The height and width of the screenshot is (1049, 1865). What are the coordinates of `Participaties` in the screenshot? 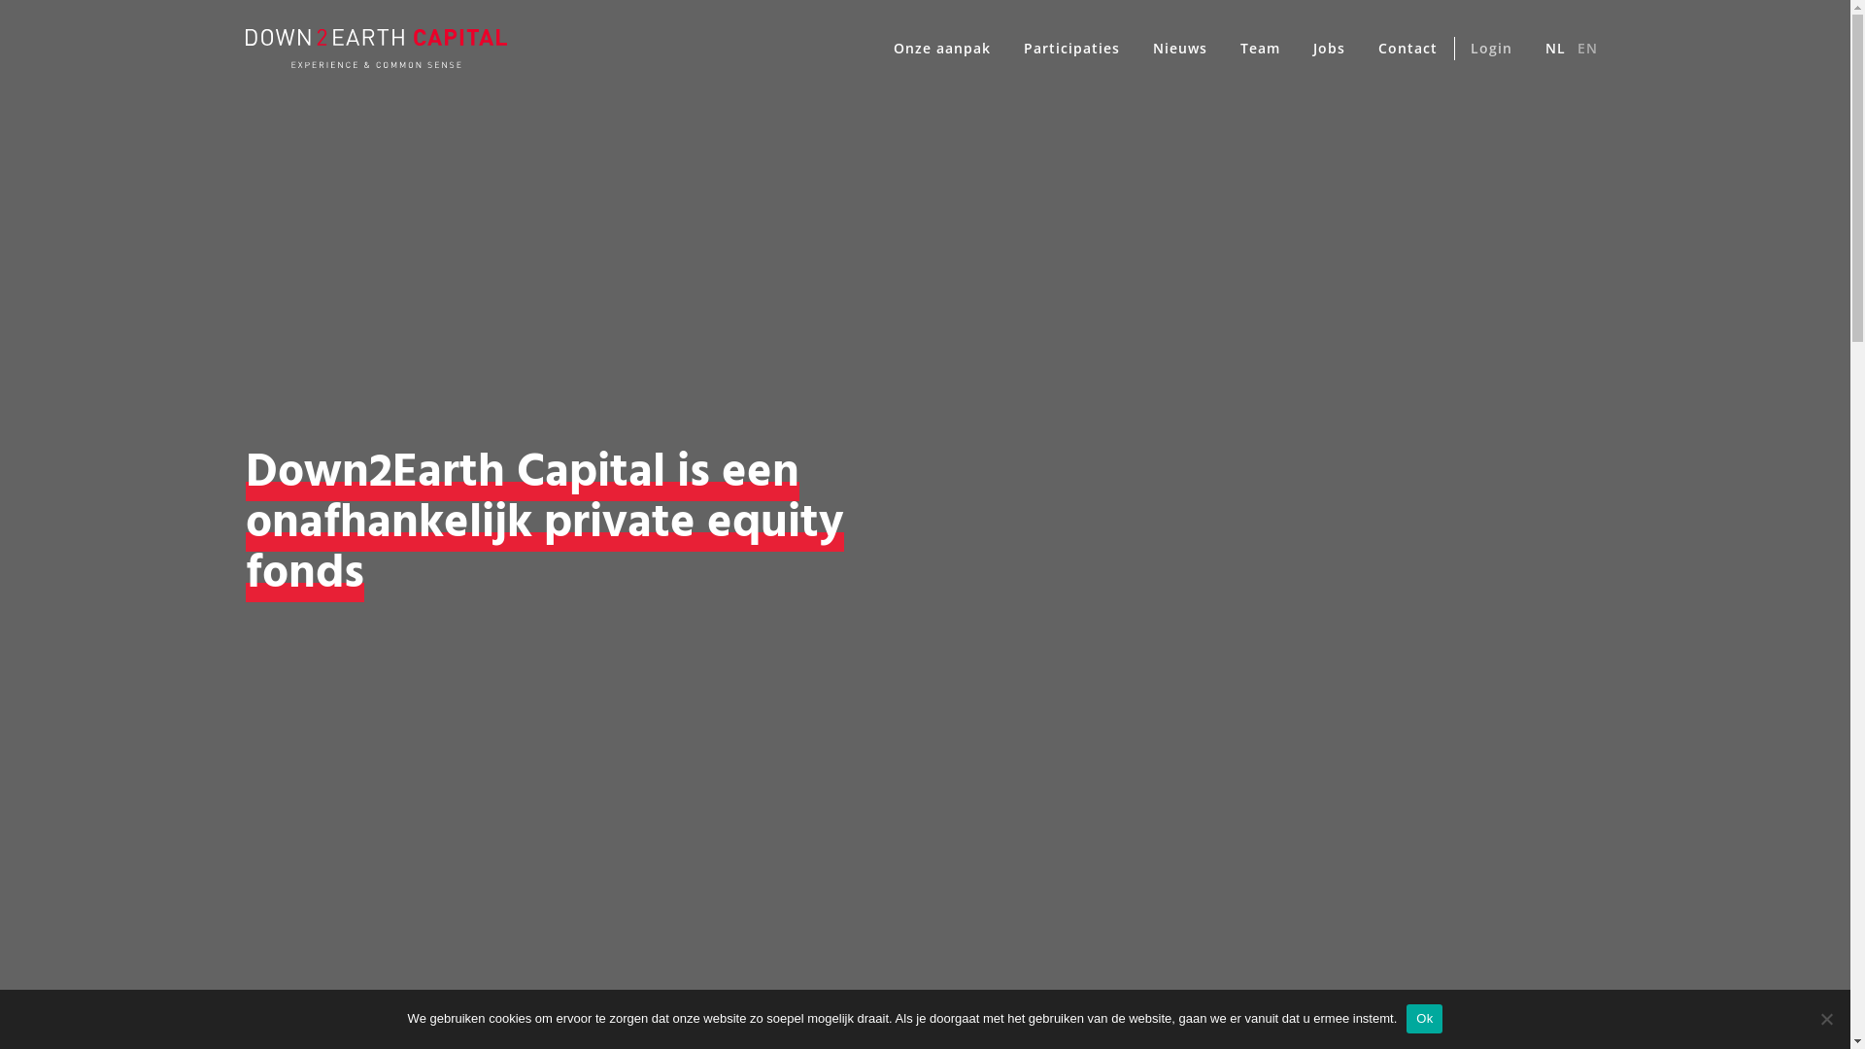 It's located at (1070, 49).